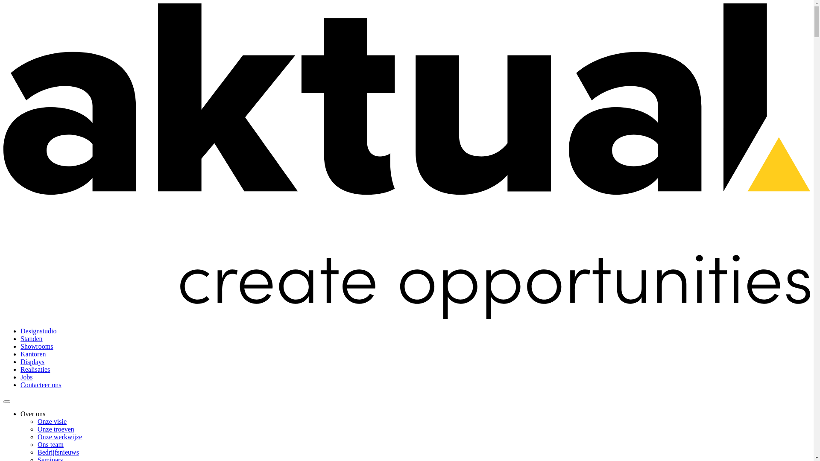 This screenshot has height=461, width=820. I want to click on Kantoren, so click(33, 354).